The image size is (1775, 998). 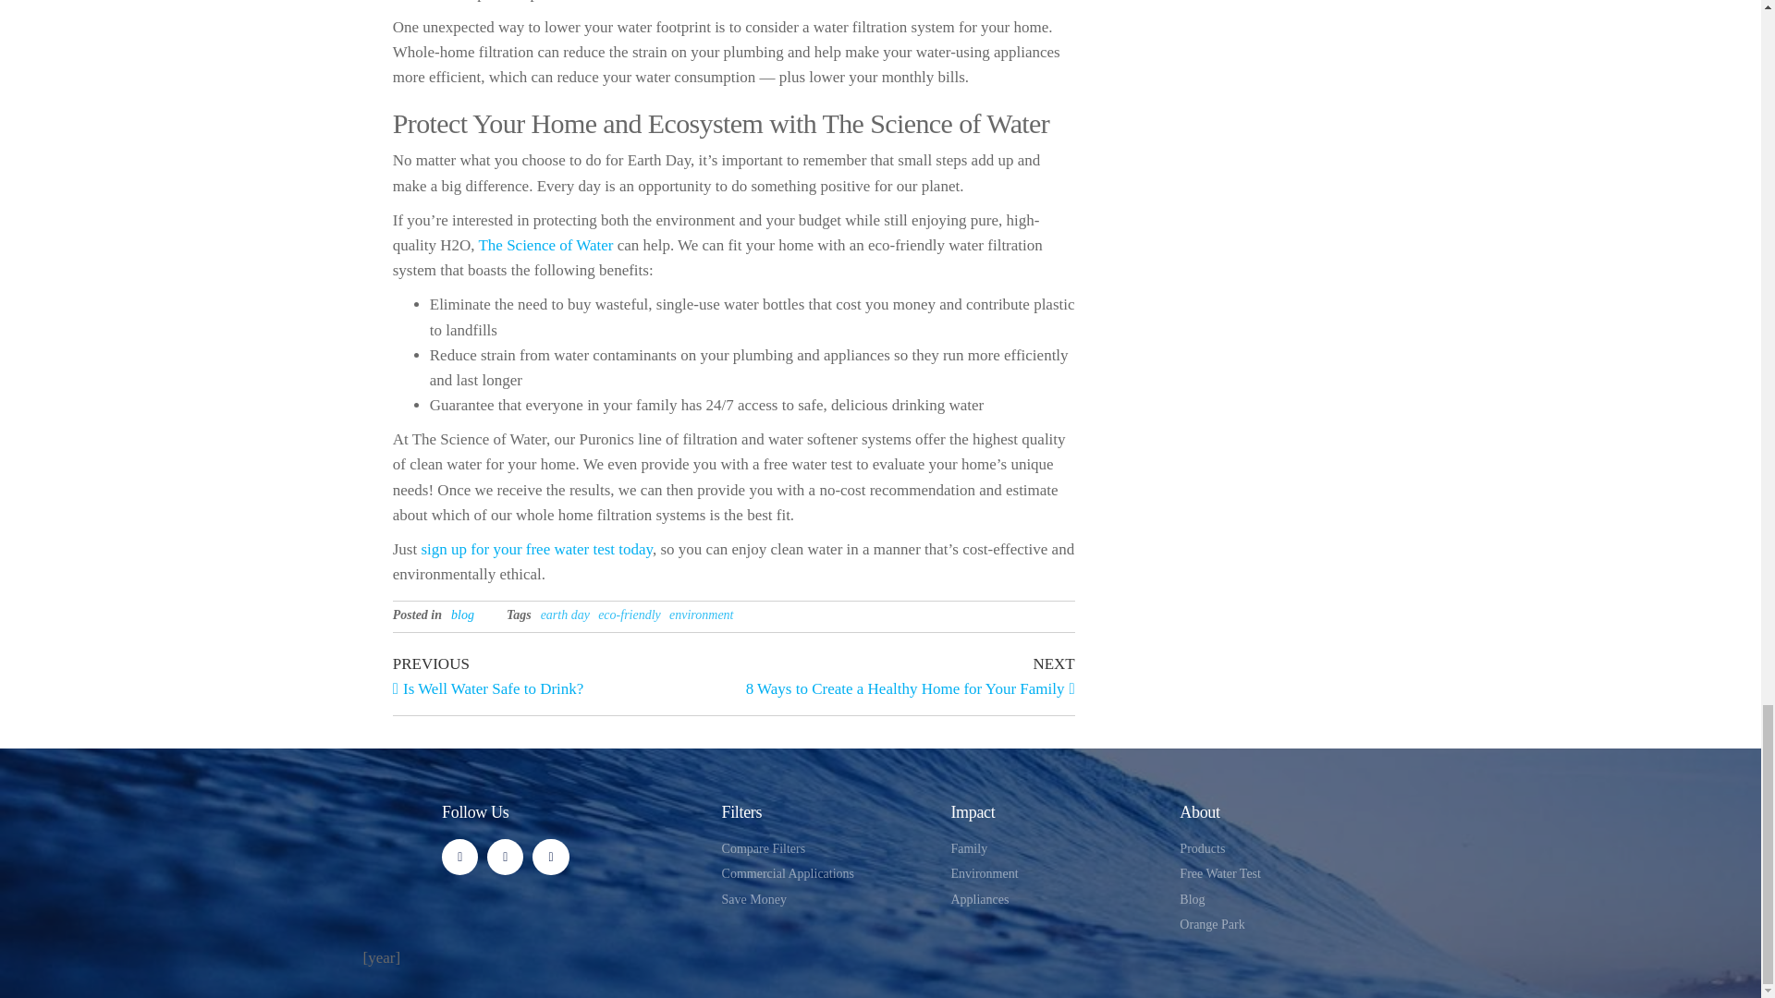 I want to click on Blog, so click(x=1283, y=900).